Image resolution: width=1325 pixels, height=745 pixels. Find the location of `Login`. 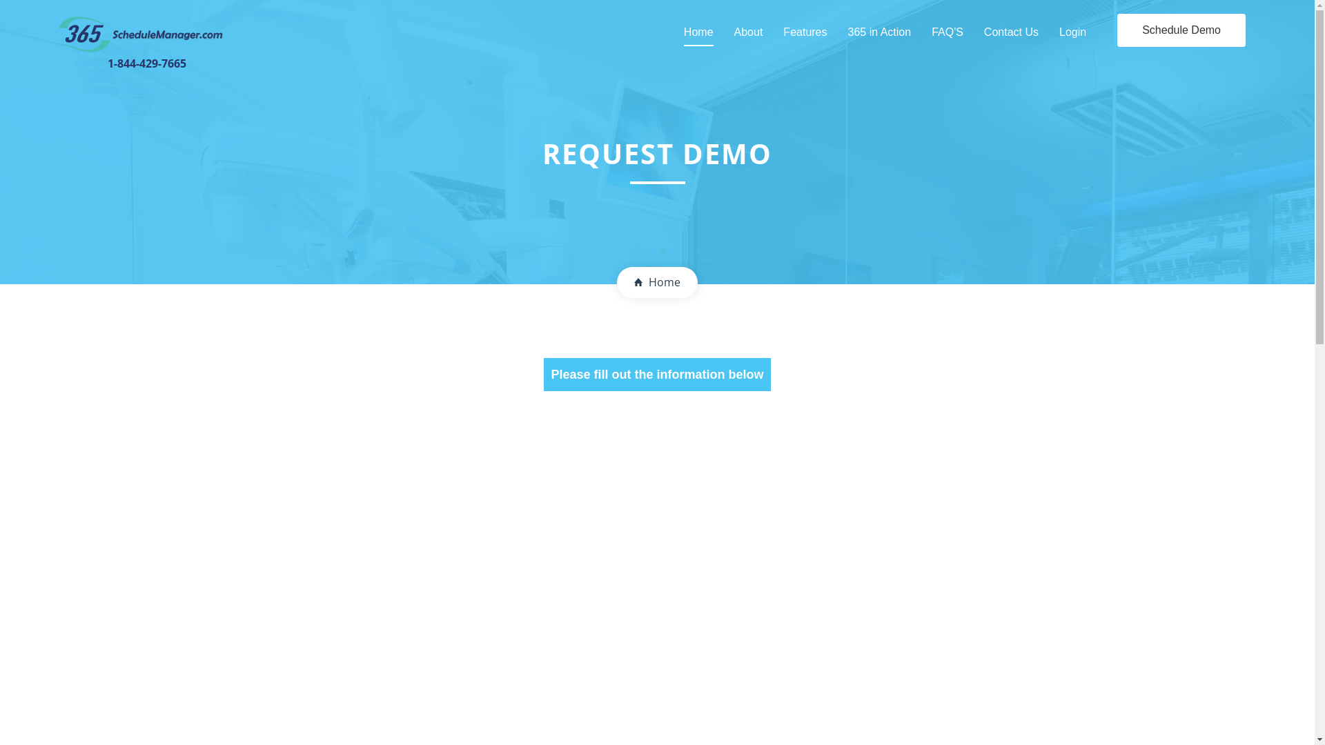

Login is located at coordinates (1072, 32).